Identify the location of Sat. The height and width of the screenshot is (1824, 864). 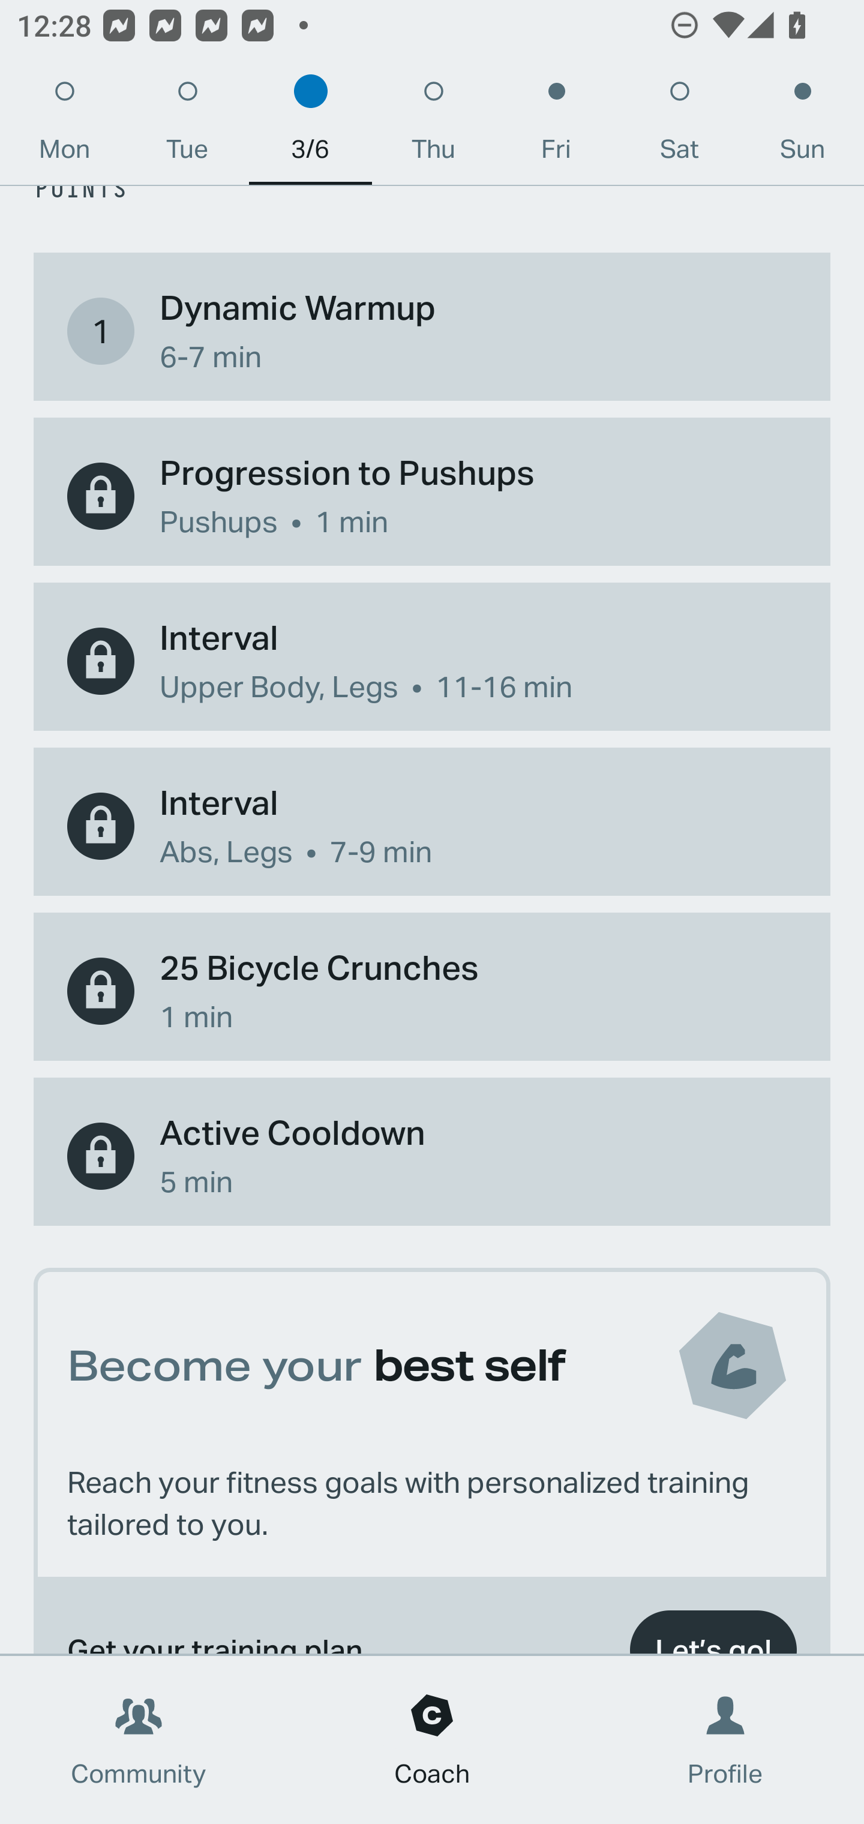
(679, 126).